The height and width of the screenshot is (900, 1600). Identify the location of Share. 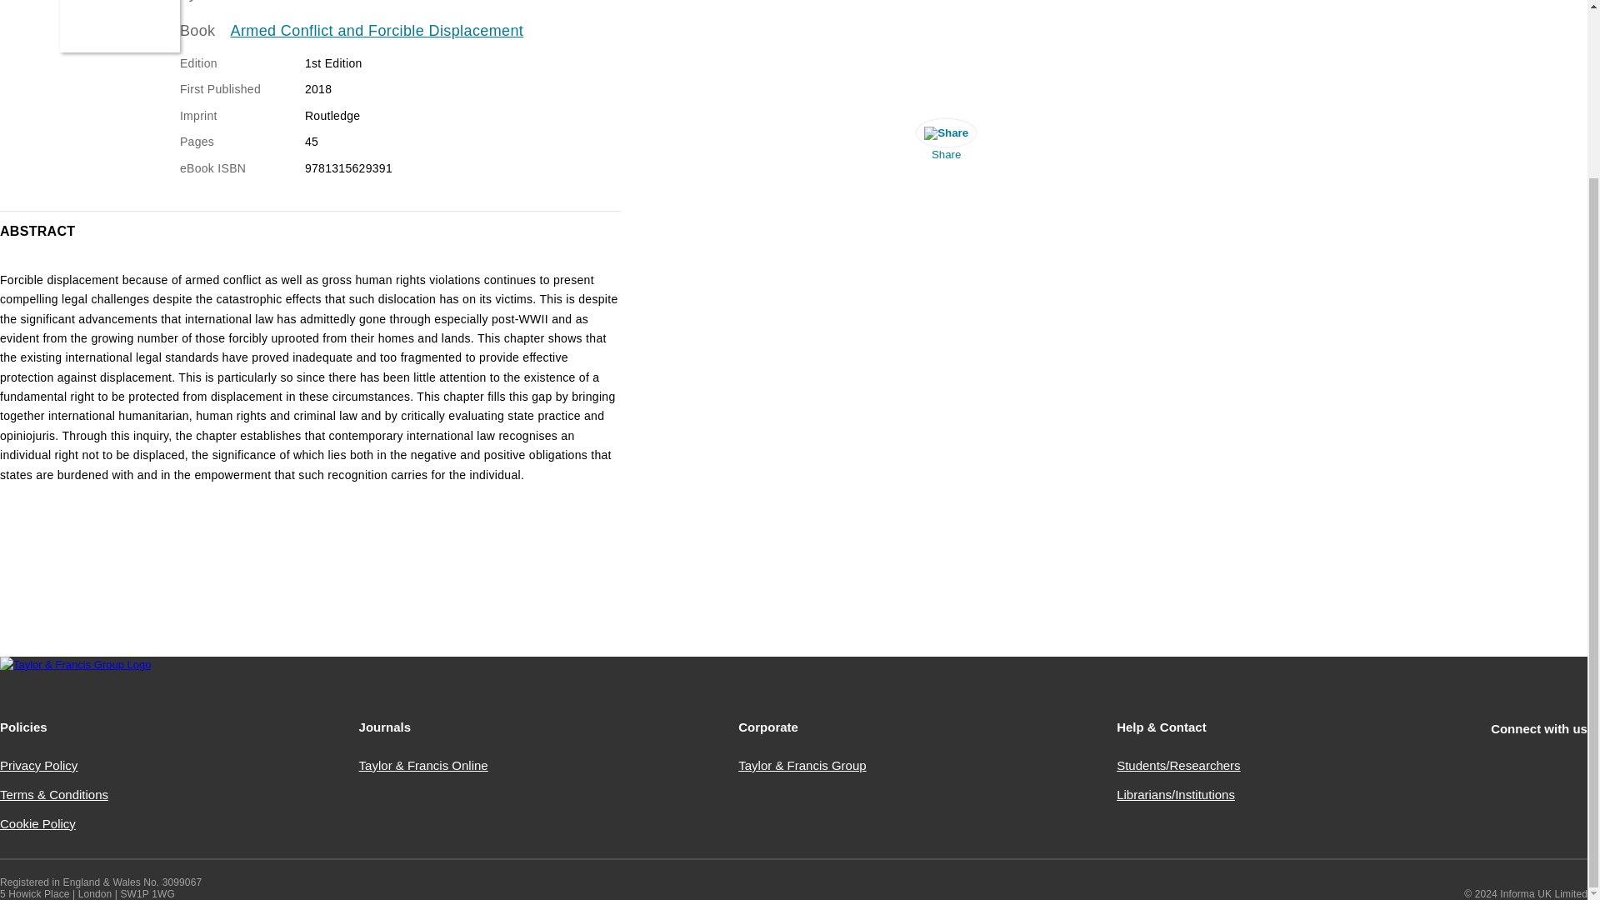
(946, 143).